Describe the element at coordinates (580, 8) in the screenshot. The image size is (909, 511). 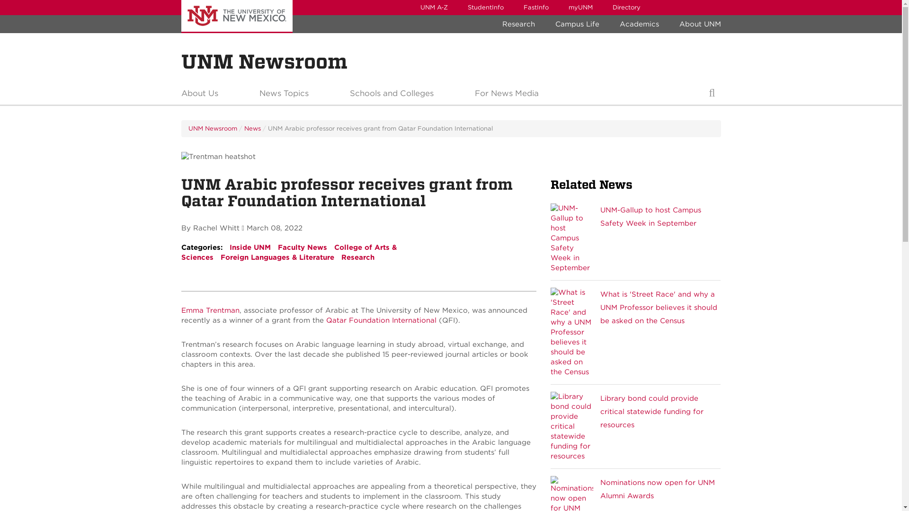
I see `myUNM` at that location.